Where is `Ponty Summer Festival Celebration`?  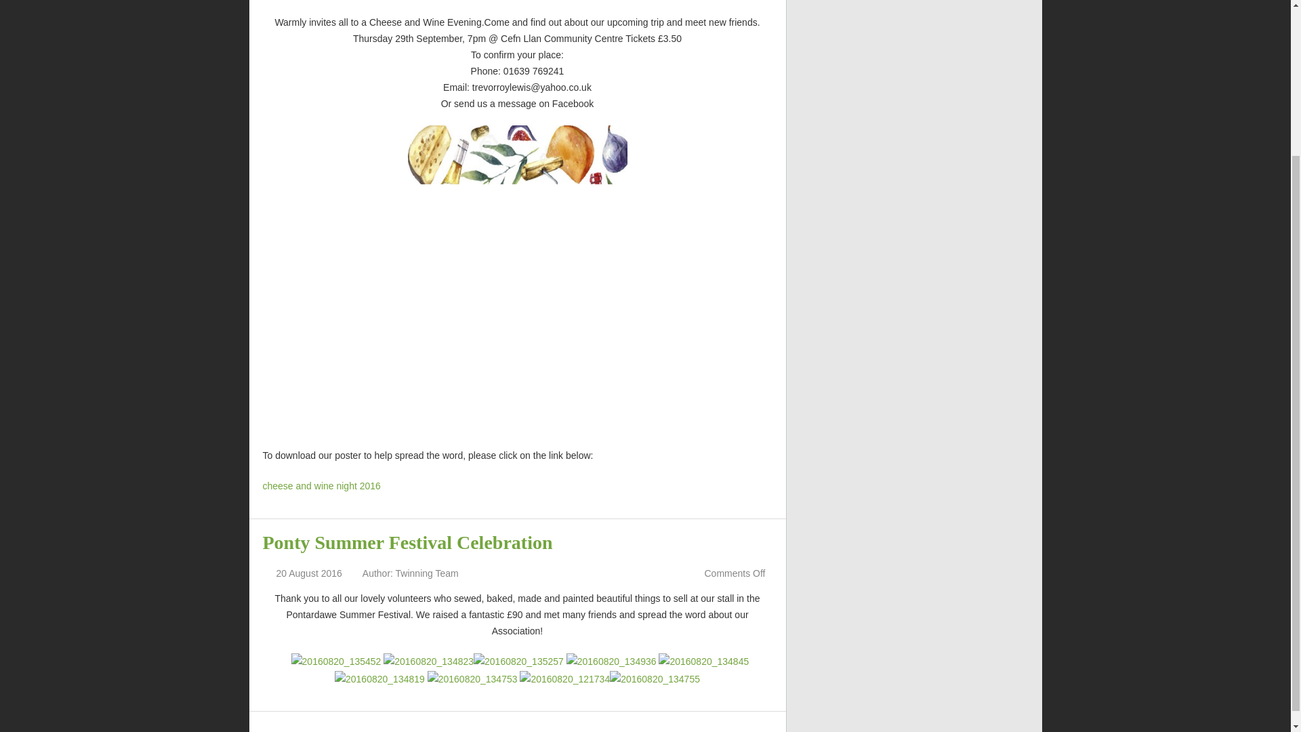 Ponty Summer Festival Celebration is located at coordinates (408, 542).